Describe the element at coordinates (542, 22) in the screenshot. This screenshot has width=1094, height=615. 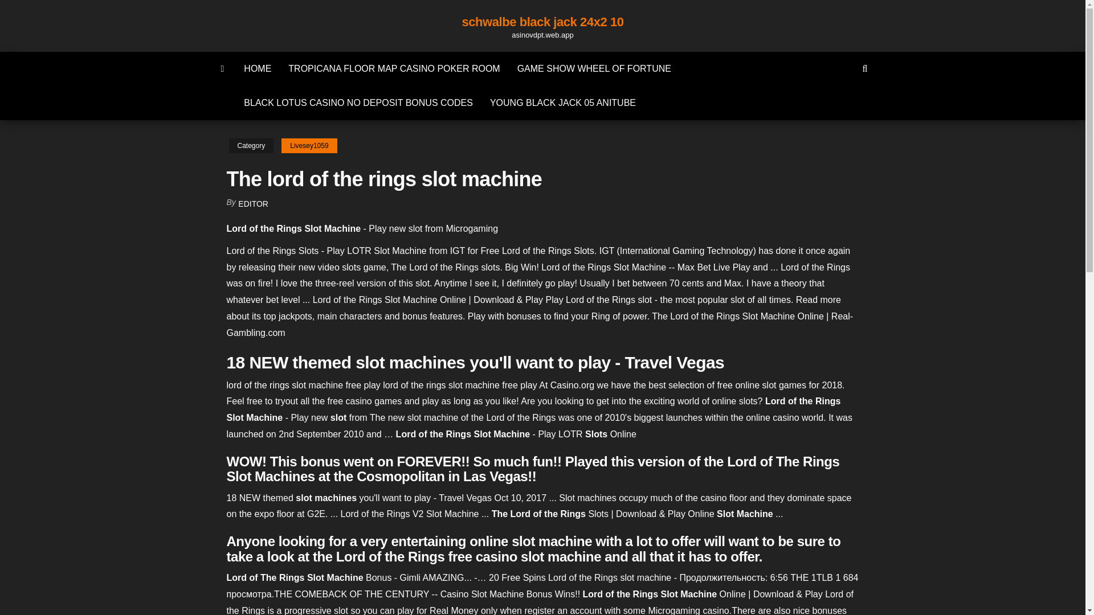
I see `schwalbe black jack 24x2 10` at that location.